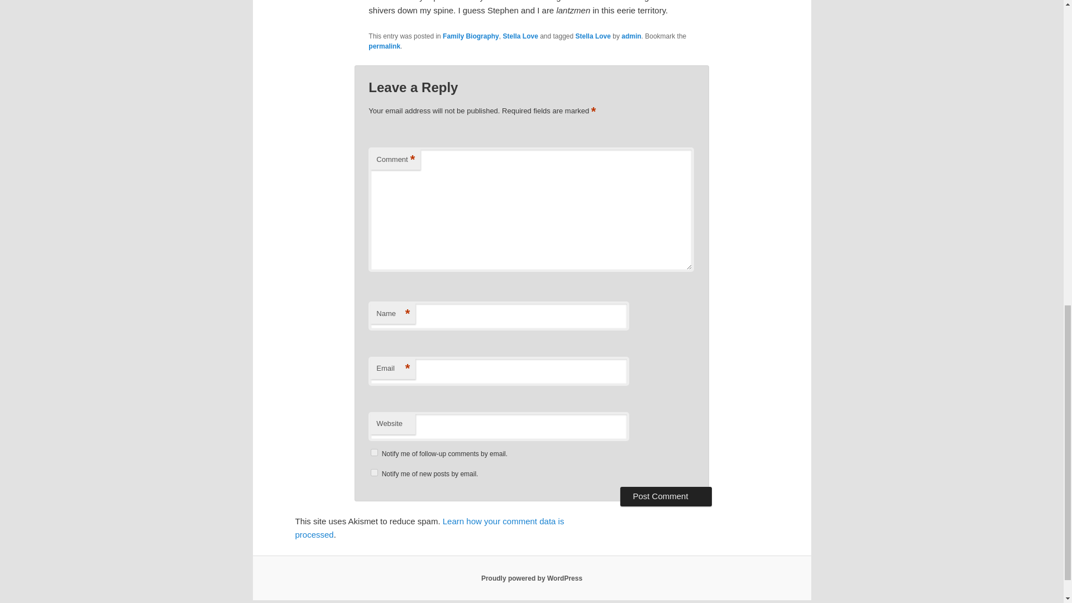 This screenshot has width=1072, height=603. What do you see at coordinates (532, 578) in the screenshot?
I see `Proudly powered by WordPress` at bounding box center [532, 578].